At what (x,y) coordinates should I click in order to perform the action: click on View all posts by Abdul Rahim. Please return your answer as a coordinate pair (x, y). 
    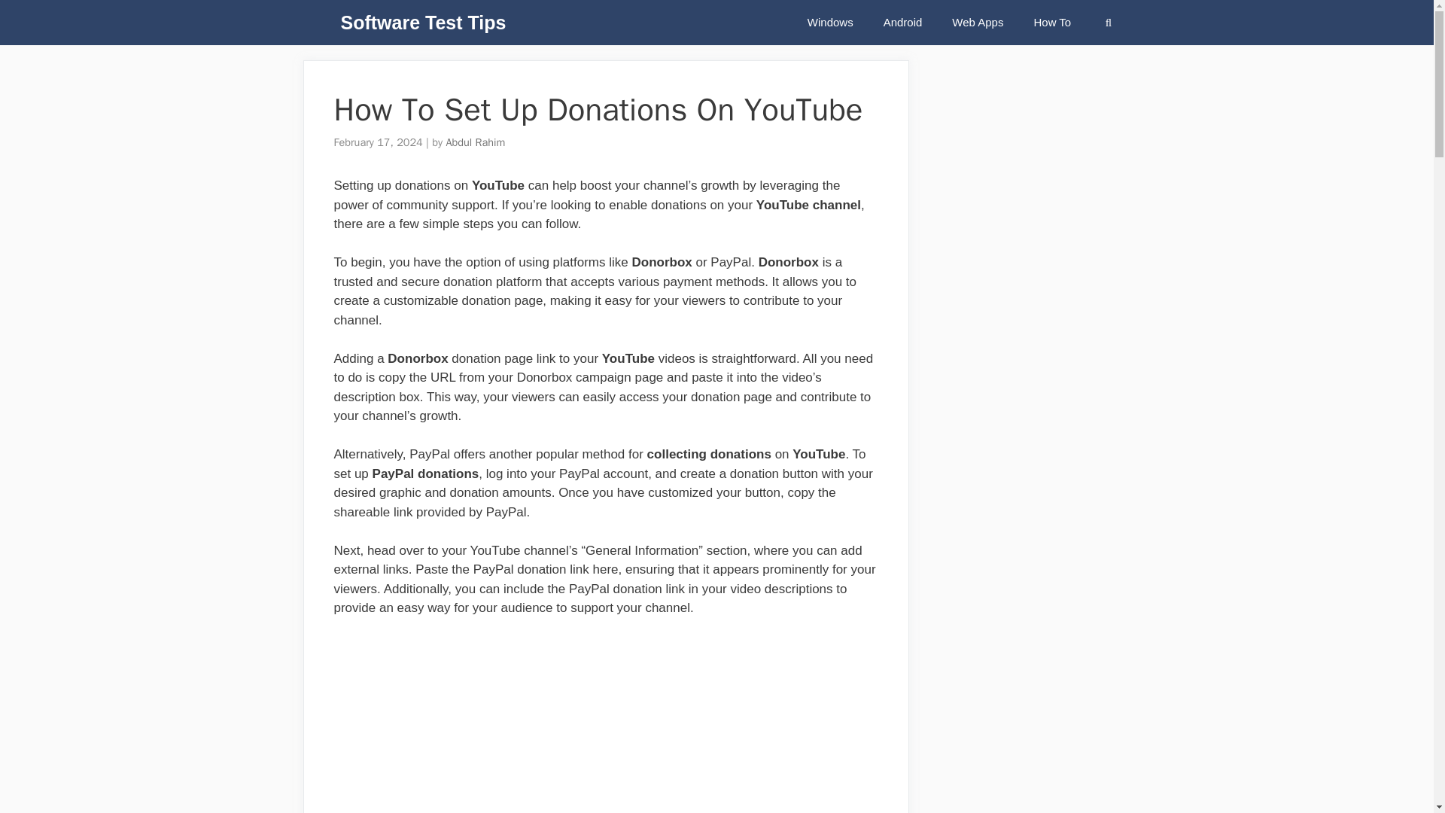
    Looking at the image, I should click on (474, 142).